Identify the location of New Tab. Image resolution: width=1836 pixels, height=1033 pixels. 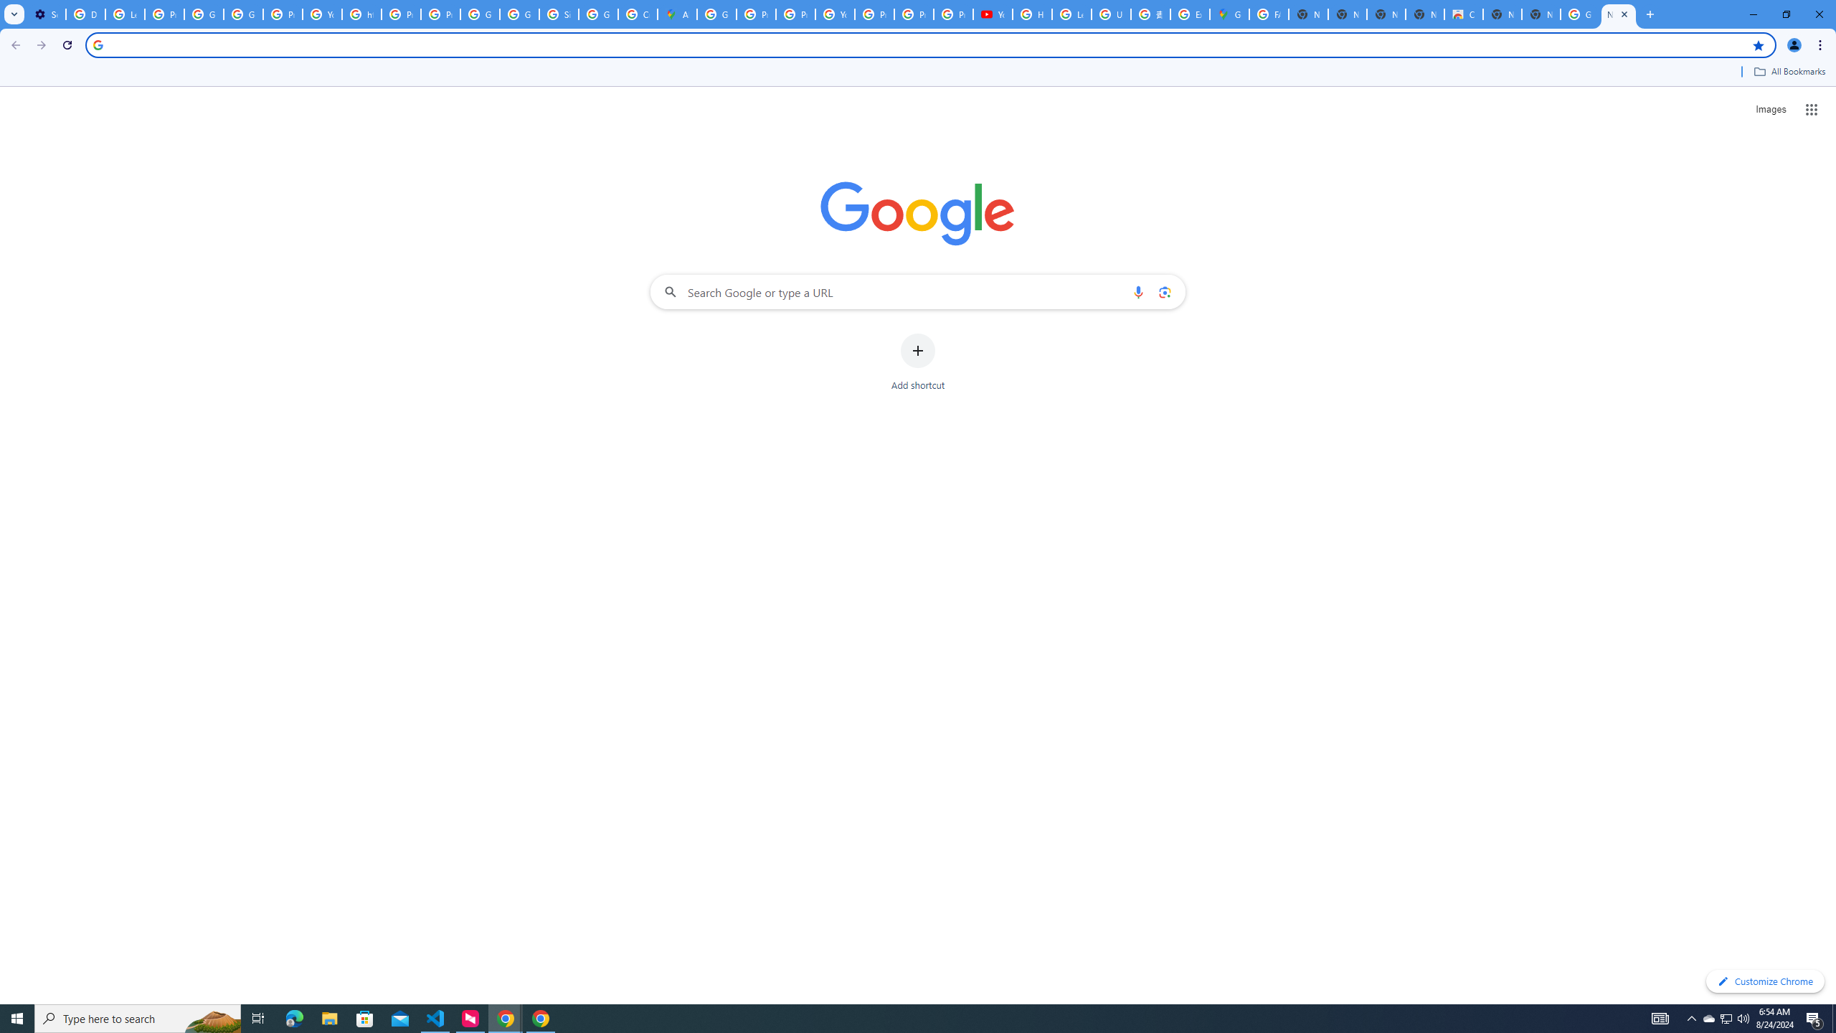
(1619, 14).